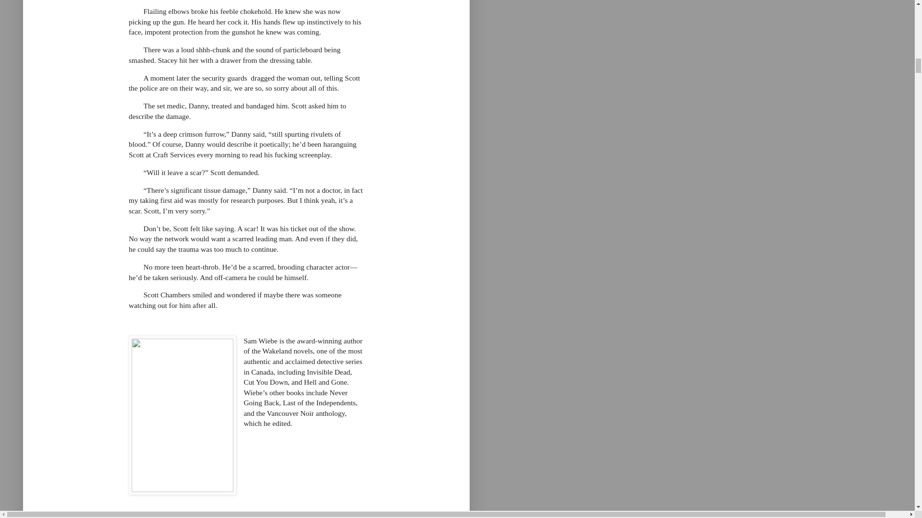 This screenshot has width=922, height=518. Describe the element at coordinates (216, 518) in the screenshot. I see `1 comment:` at that location.